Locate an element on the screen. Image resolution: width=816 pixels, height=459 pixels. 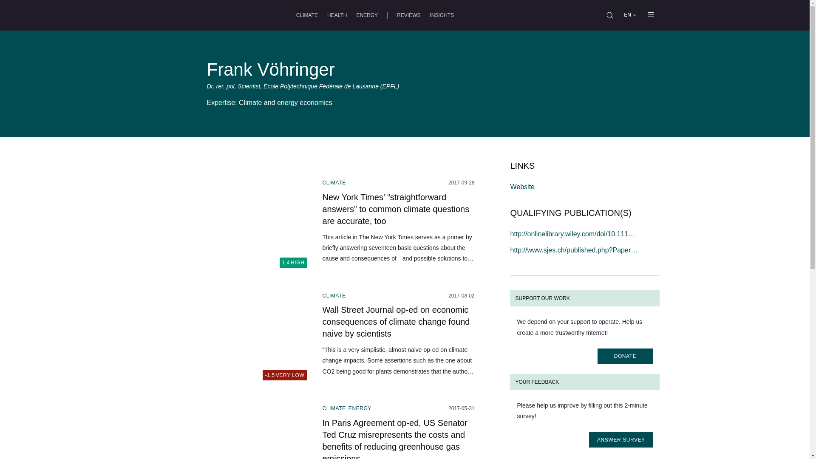
EN is located at coordinates (629, 15).